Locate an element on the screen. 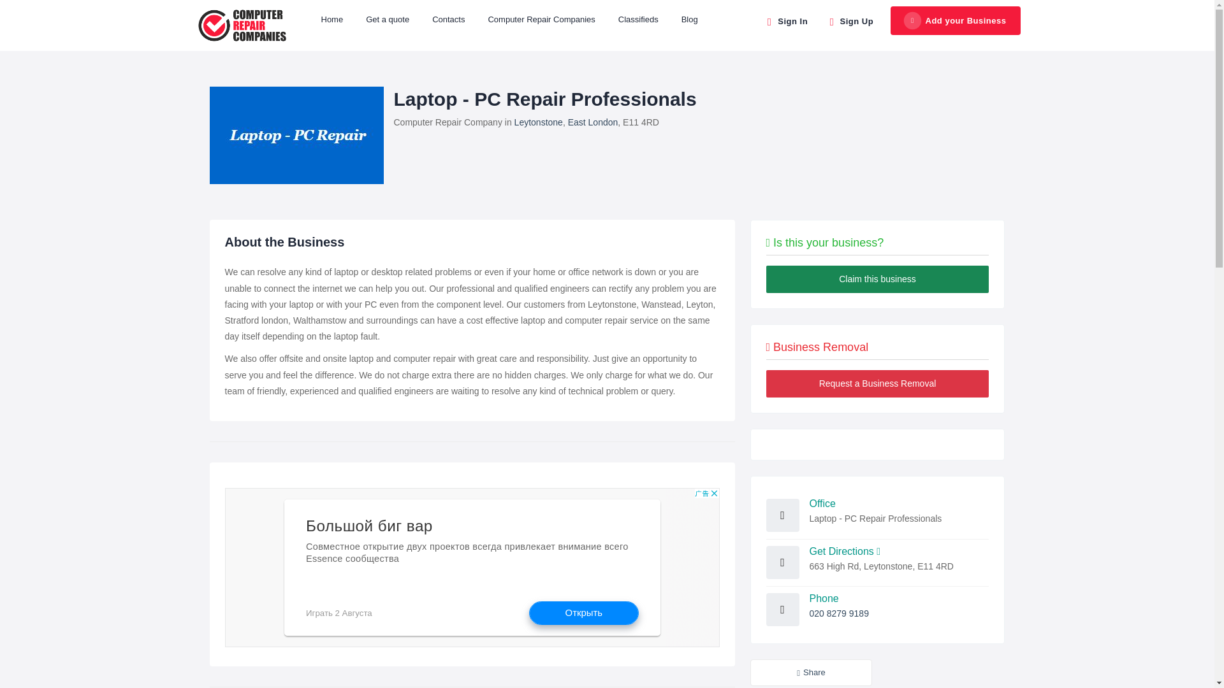 The image size is (1224, 688). Sign Up is located at coordinates (850, 20).